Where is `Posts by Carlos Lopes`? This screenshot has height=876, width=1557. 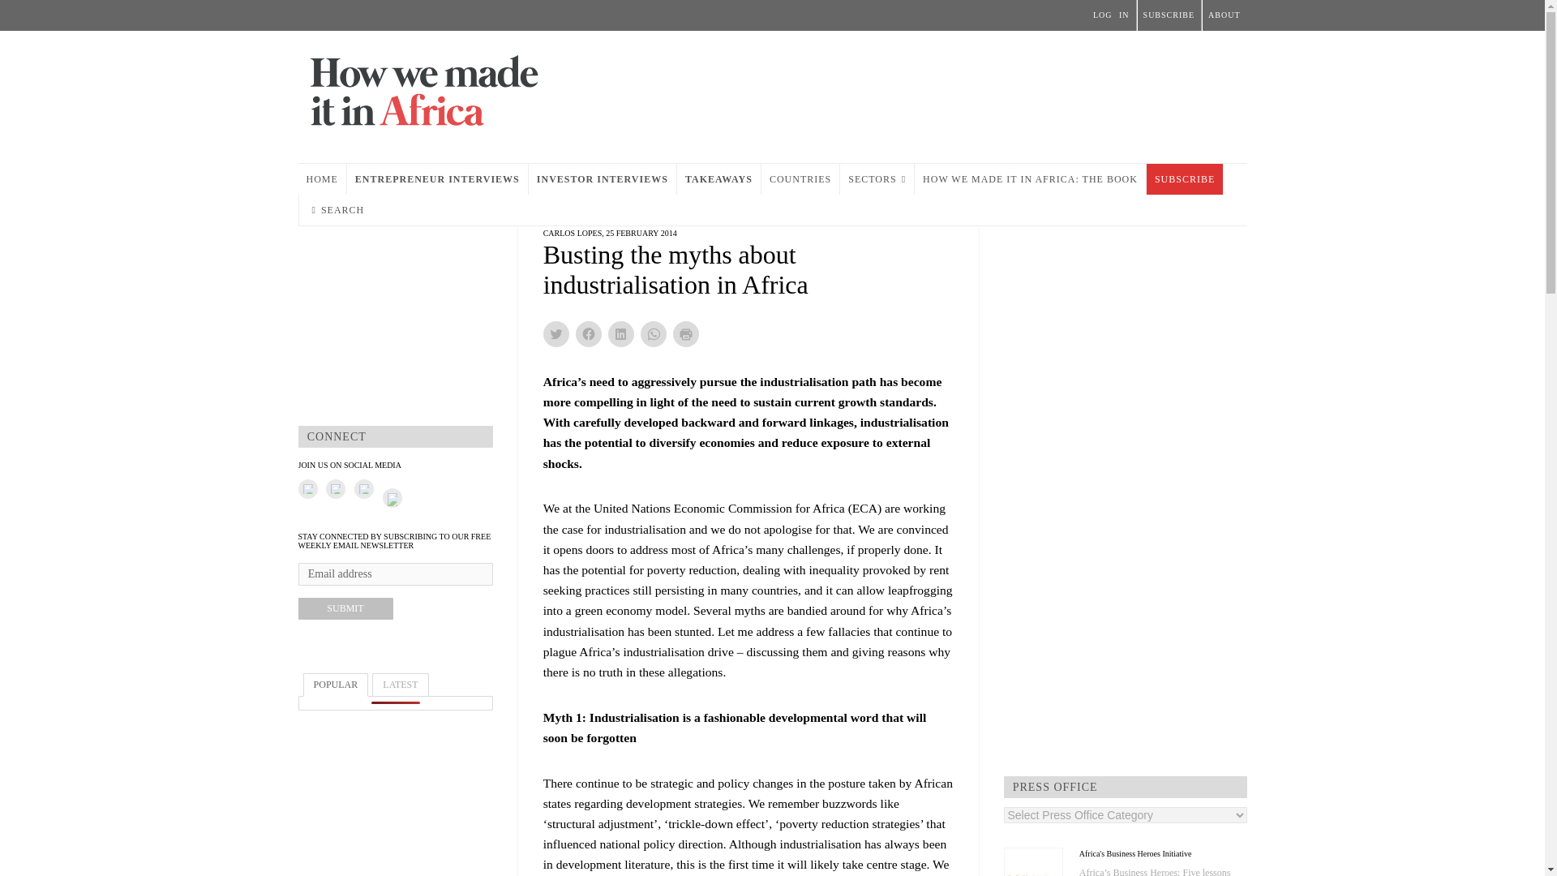 Posts by Carlos Lopes is located at coordinates (573, 232).